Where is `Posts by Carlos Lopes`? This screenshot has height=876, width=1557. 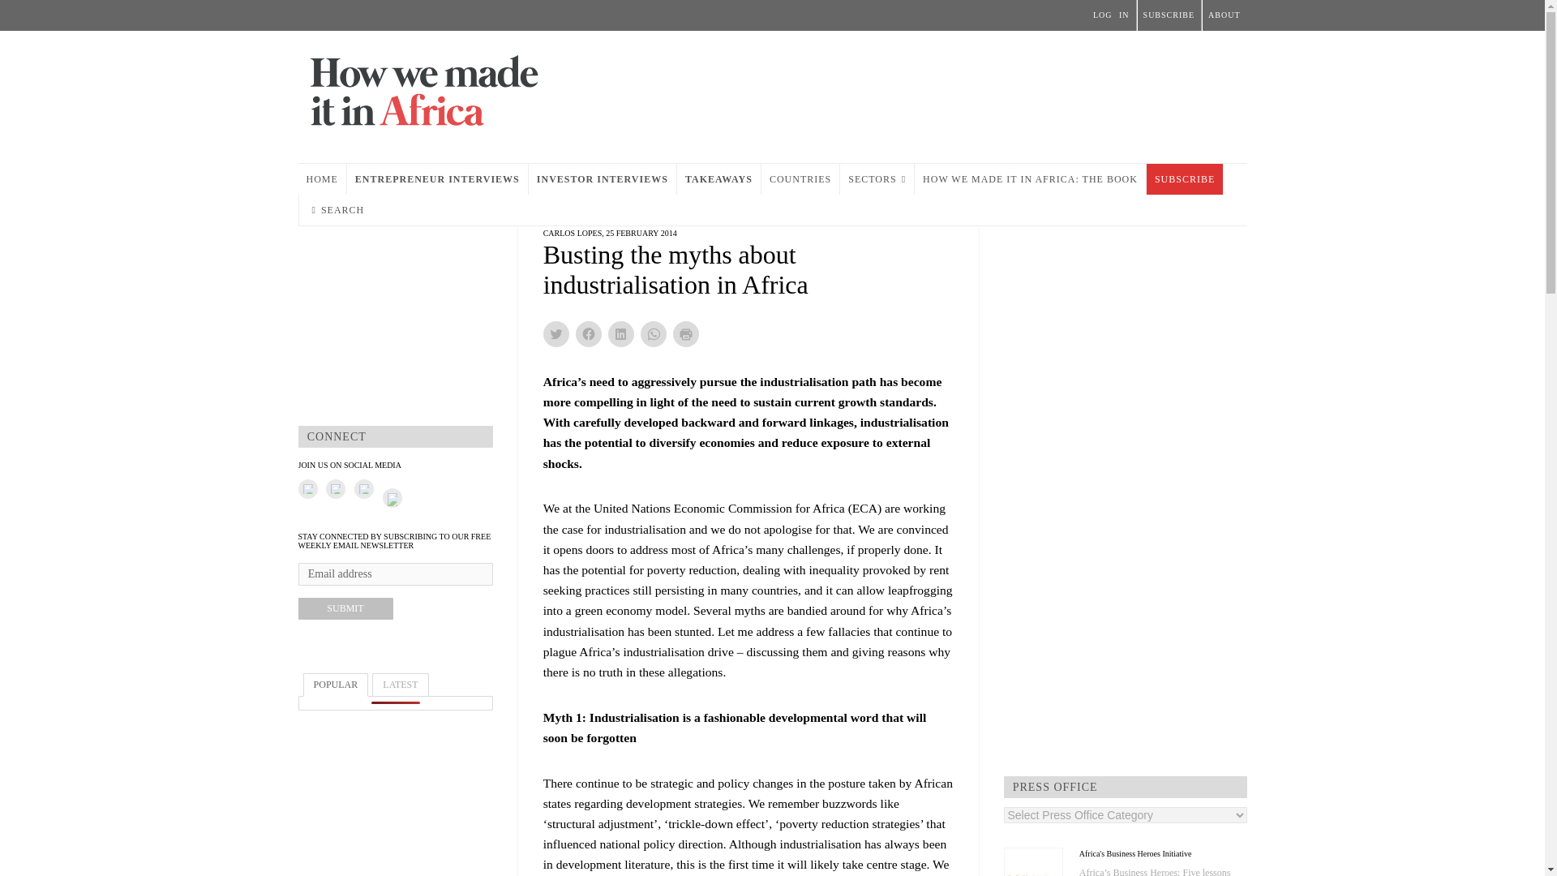 Posts by Carlos Lopes is located at coordinates (573, 232).